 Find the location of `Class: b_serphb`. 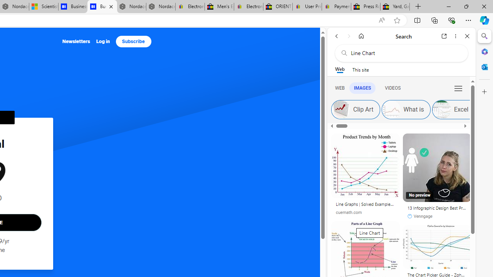

Class: b_serphb is located at coordinates (458, 88).